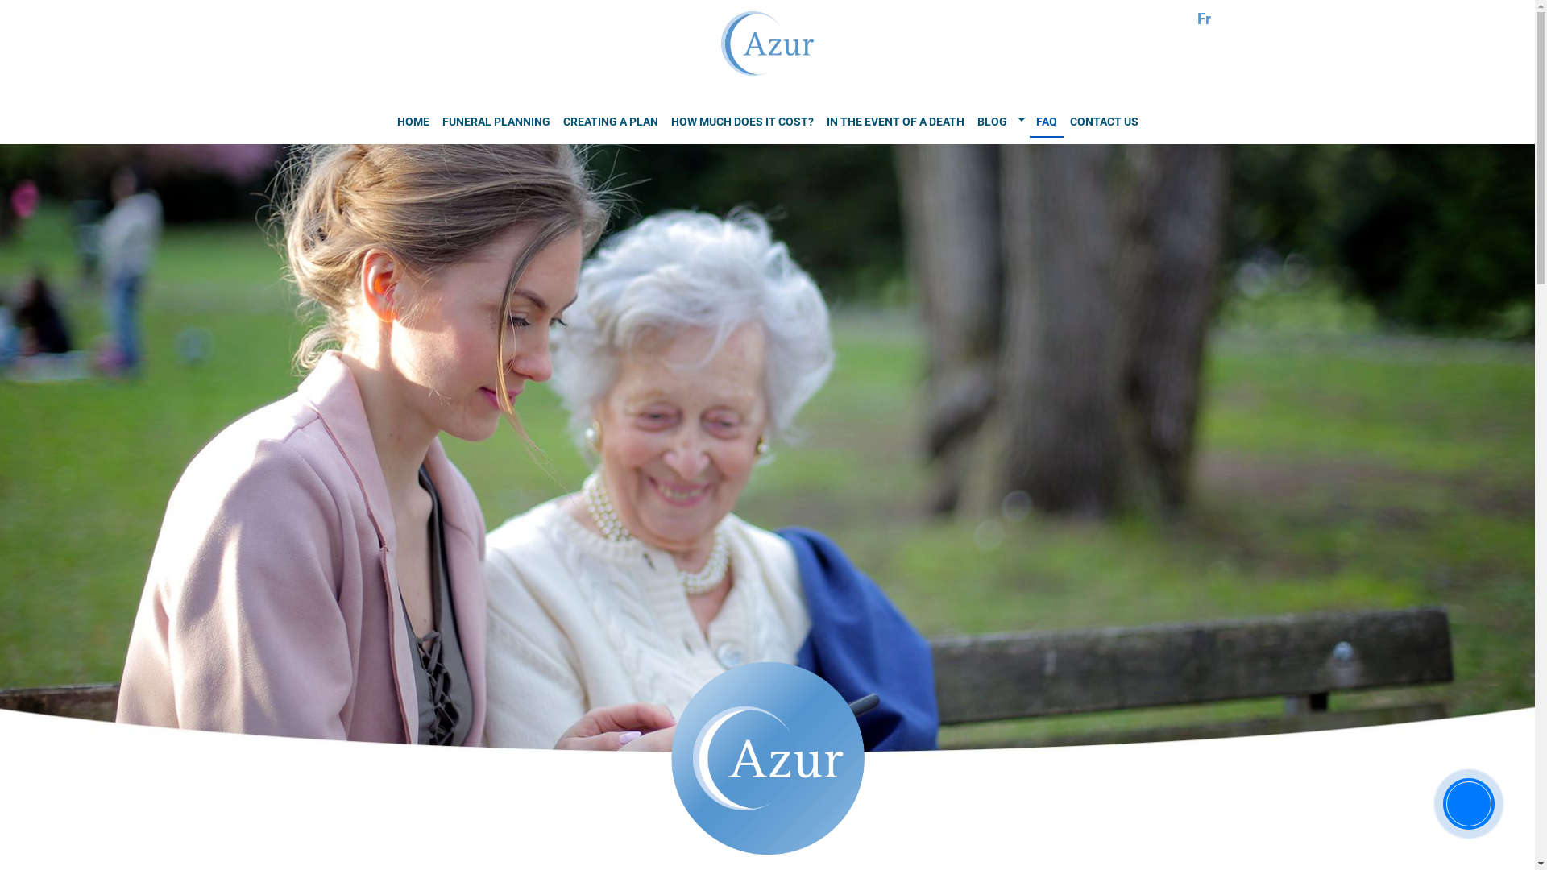 The height and width of the screenshot is (870, 1547). Describe the element at coordinates (496, 122) in the screenshot. I see `FUNERAL PLANNING` at that location.